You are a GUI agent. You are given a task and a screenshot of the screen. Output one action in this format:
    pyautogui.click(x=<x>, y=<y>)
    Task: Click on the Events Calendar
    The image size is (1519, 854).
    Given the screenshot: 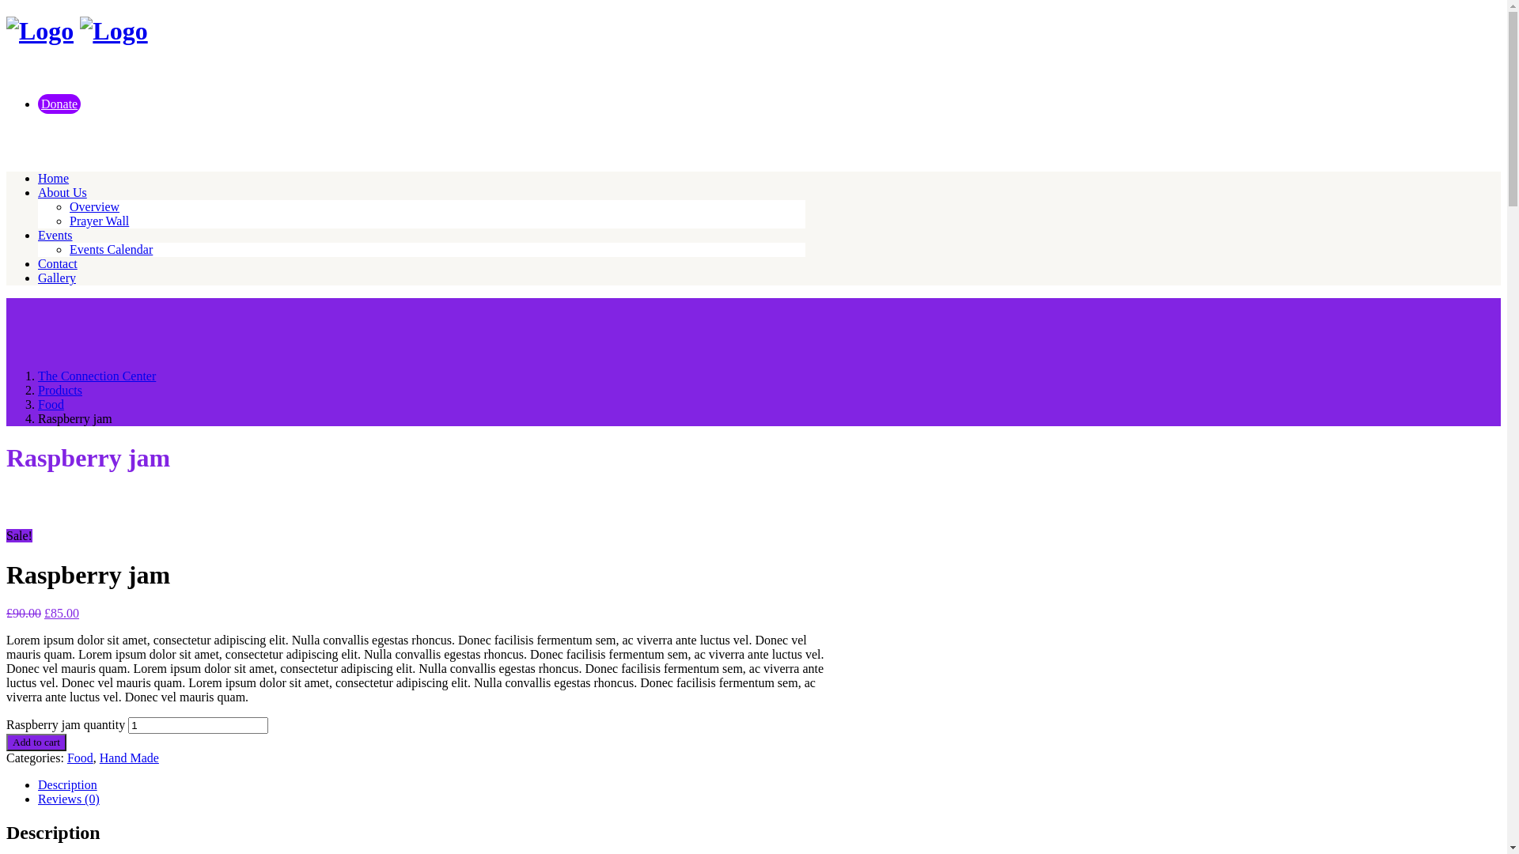 What is the action you would take?
    pyautogui.click(x=111, y=250)
    